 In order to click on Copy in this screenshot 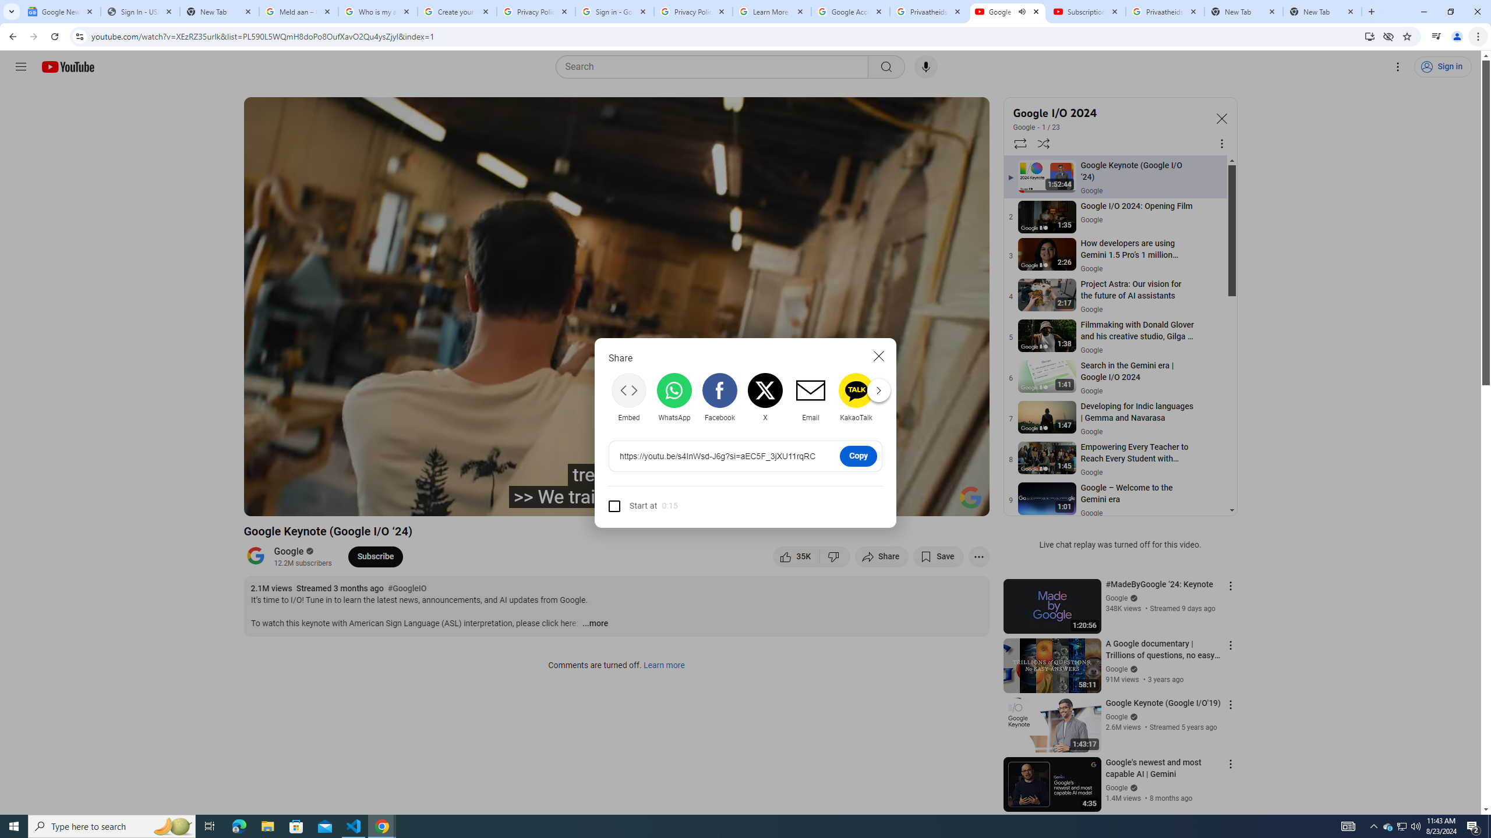, I will do `click(858, 456)`.